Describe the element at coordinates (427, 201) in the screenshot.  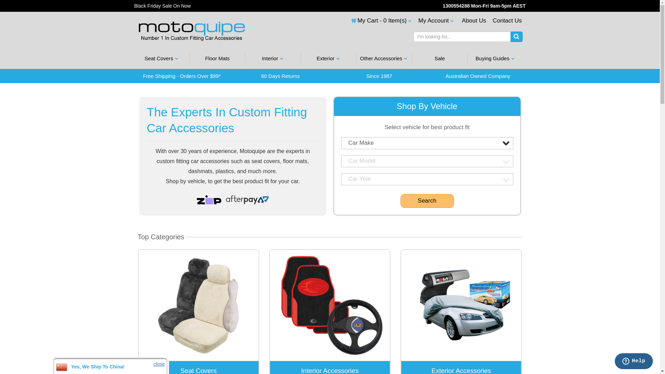
I see `Search` at that location.